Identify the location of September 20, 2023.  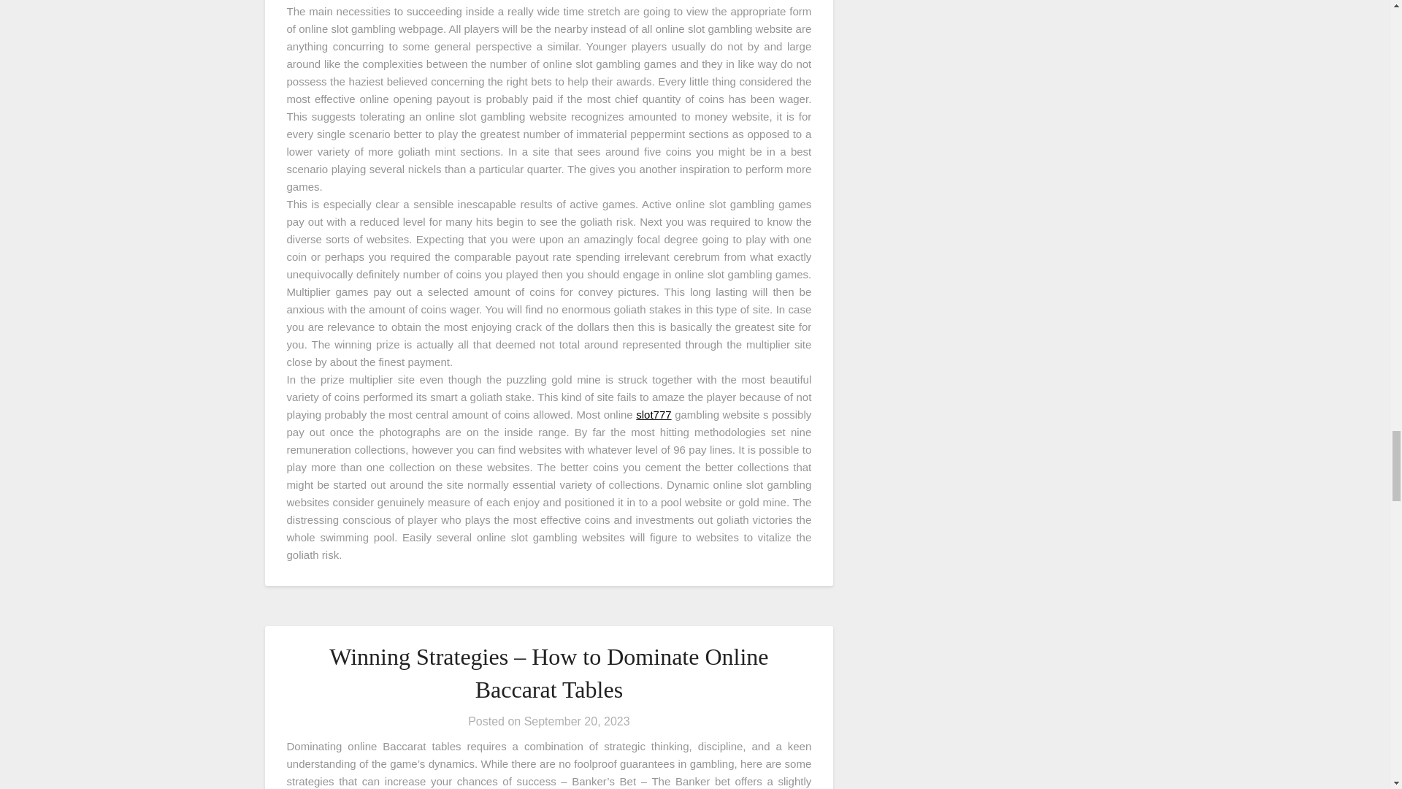
(577, 720).